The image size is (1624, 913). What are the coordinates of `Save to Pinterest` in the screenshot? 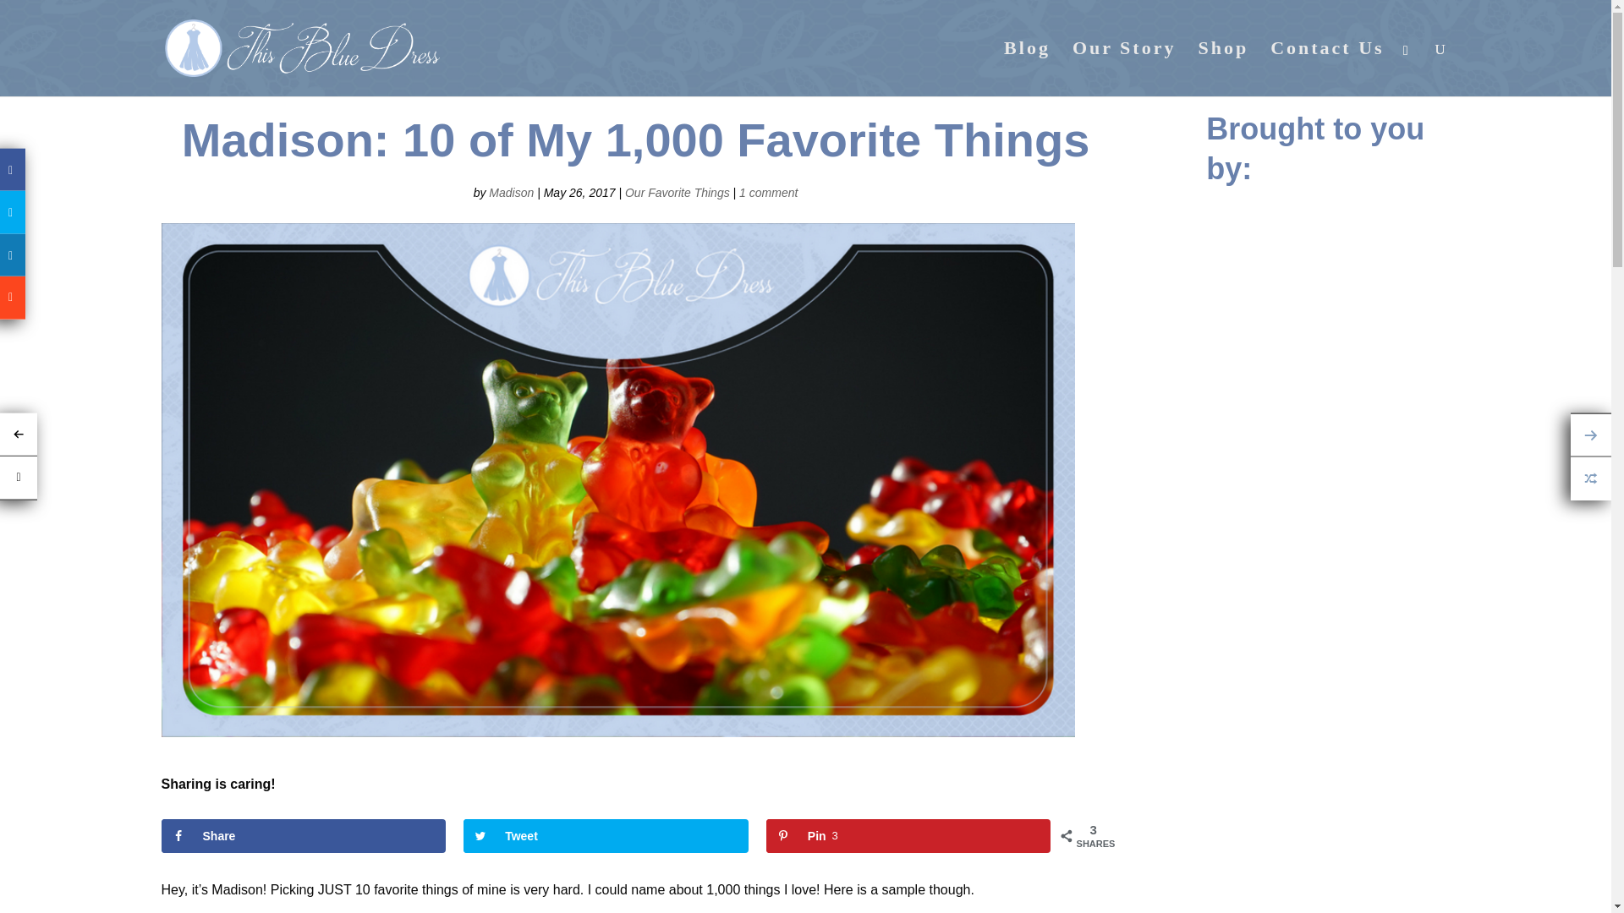 It's located at (908, 835).